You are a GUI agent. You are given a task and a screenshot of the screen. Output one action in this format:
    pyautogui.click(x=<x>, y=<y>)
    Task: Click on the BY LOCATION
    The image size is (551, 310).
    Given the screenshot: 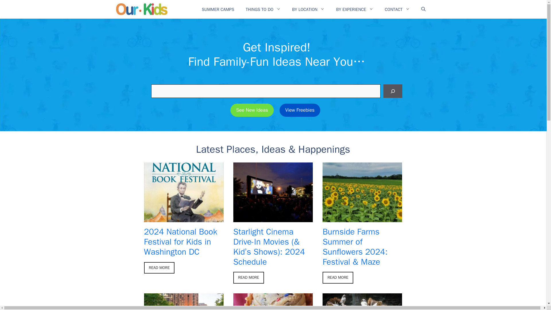 What is the action you would take?
    pyautogui.click(x=308, y=9)
    